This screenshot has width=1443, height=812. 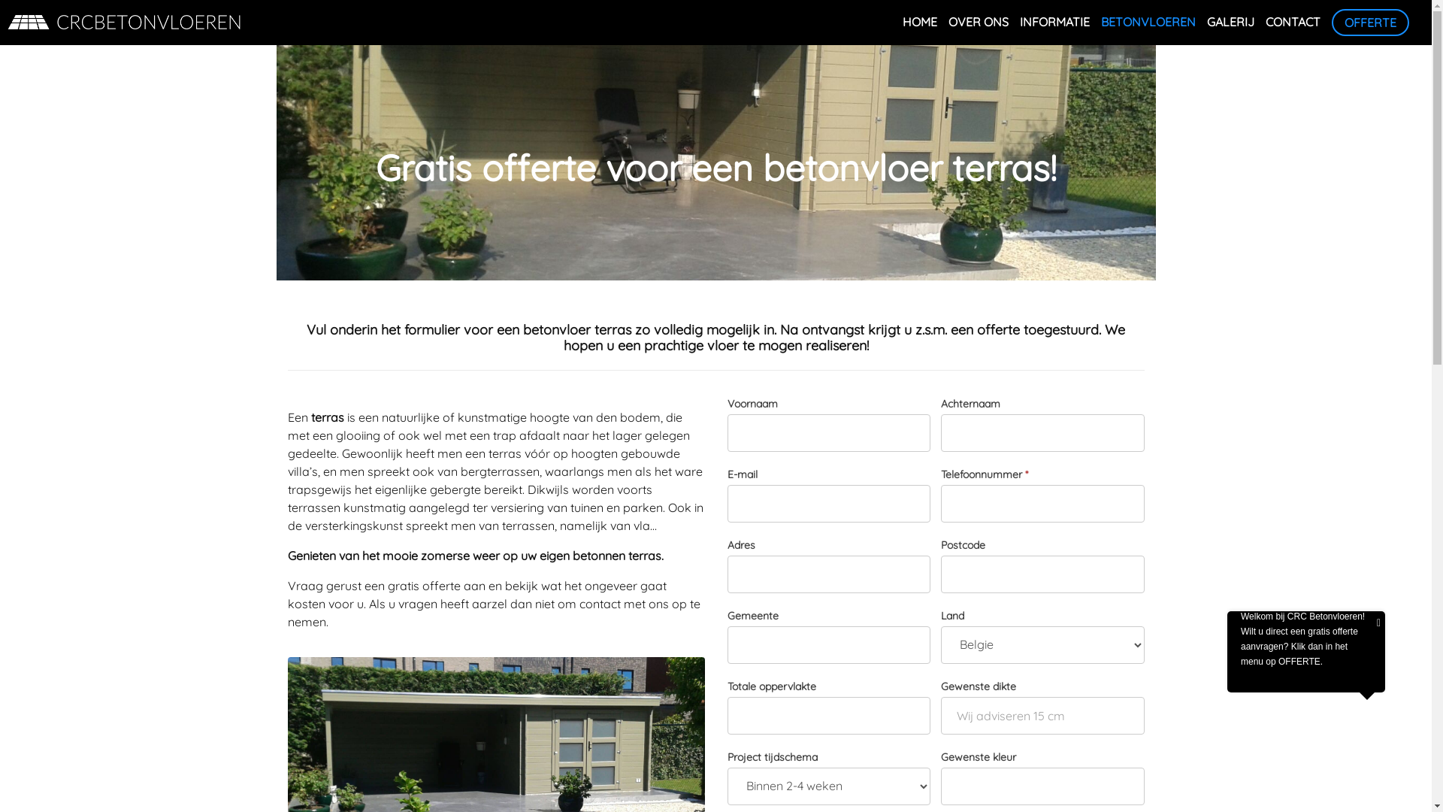 I want to click on OFFERTE, so click(x=1371, y=23).